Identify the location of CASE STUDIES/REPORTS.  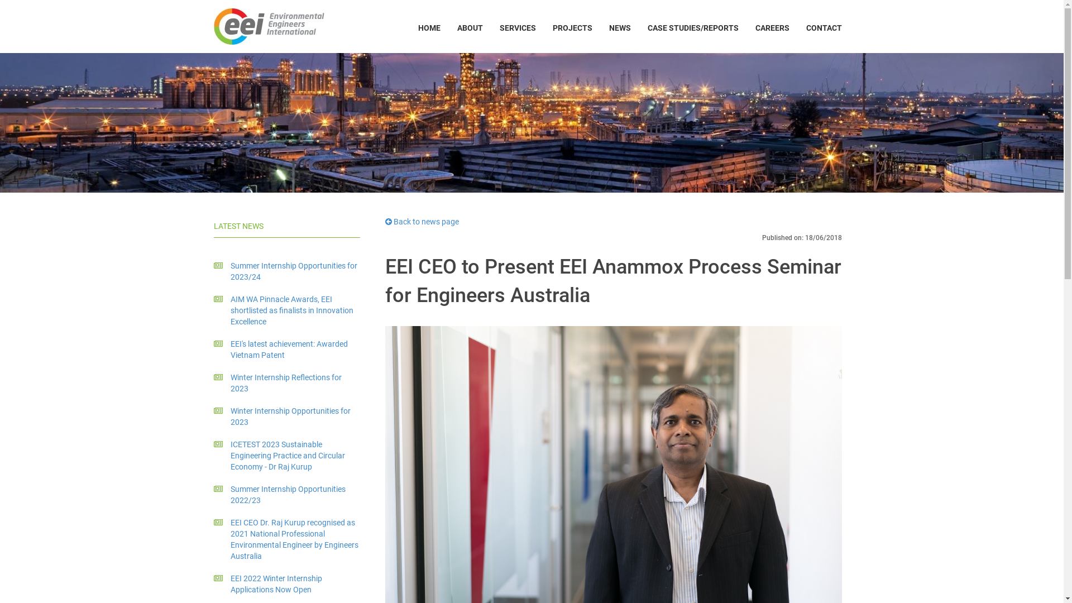
(692, 28).